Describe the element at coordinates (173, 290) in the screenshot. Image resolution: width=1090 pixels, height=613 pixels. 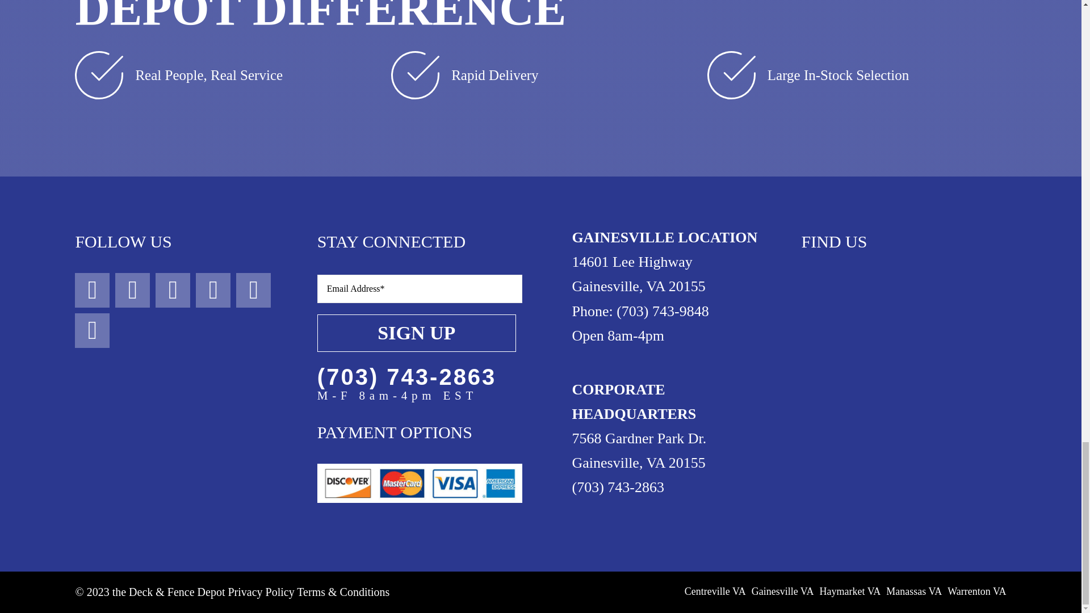
I see `Twitter` at that location.